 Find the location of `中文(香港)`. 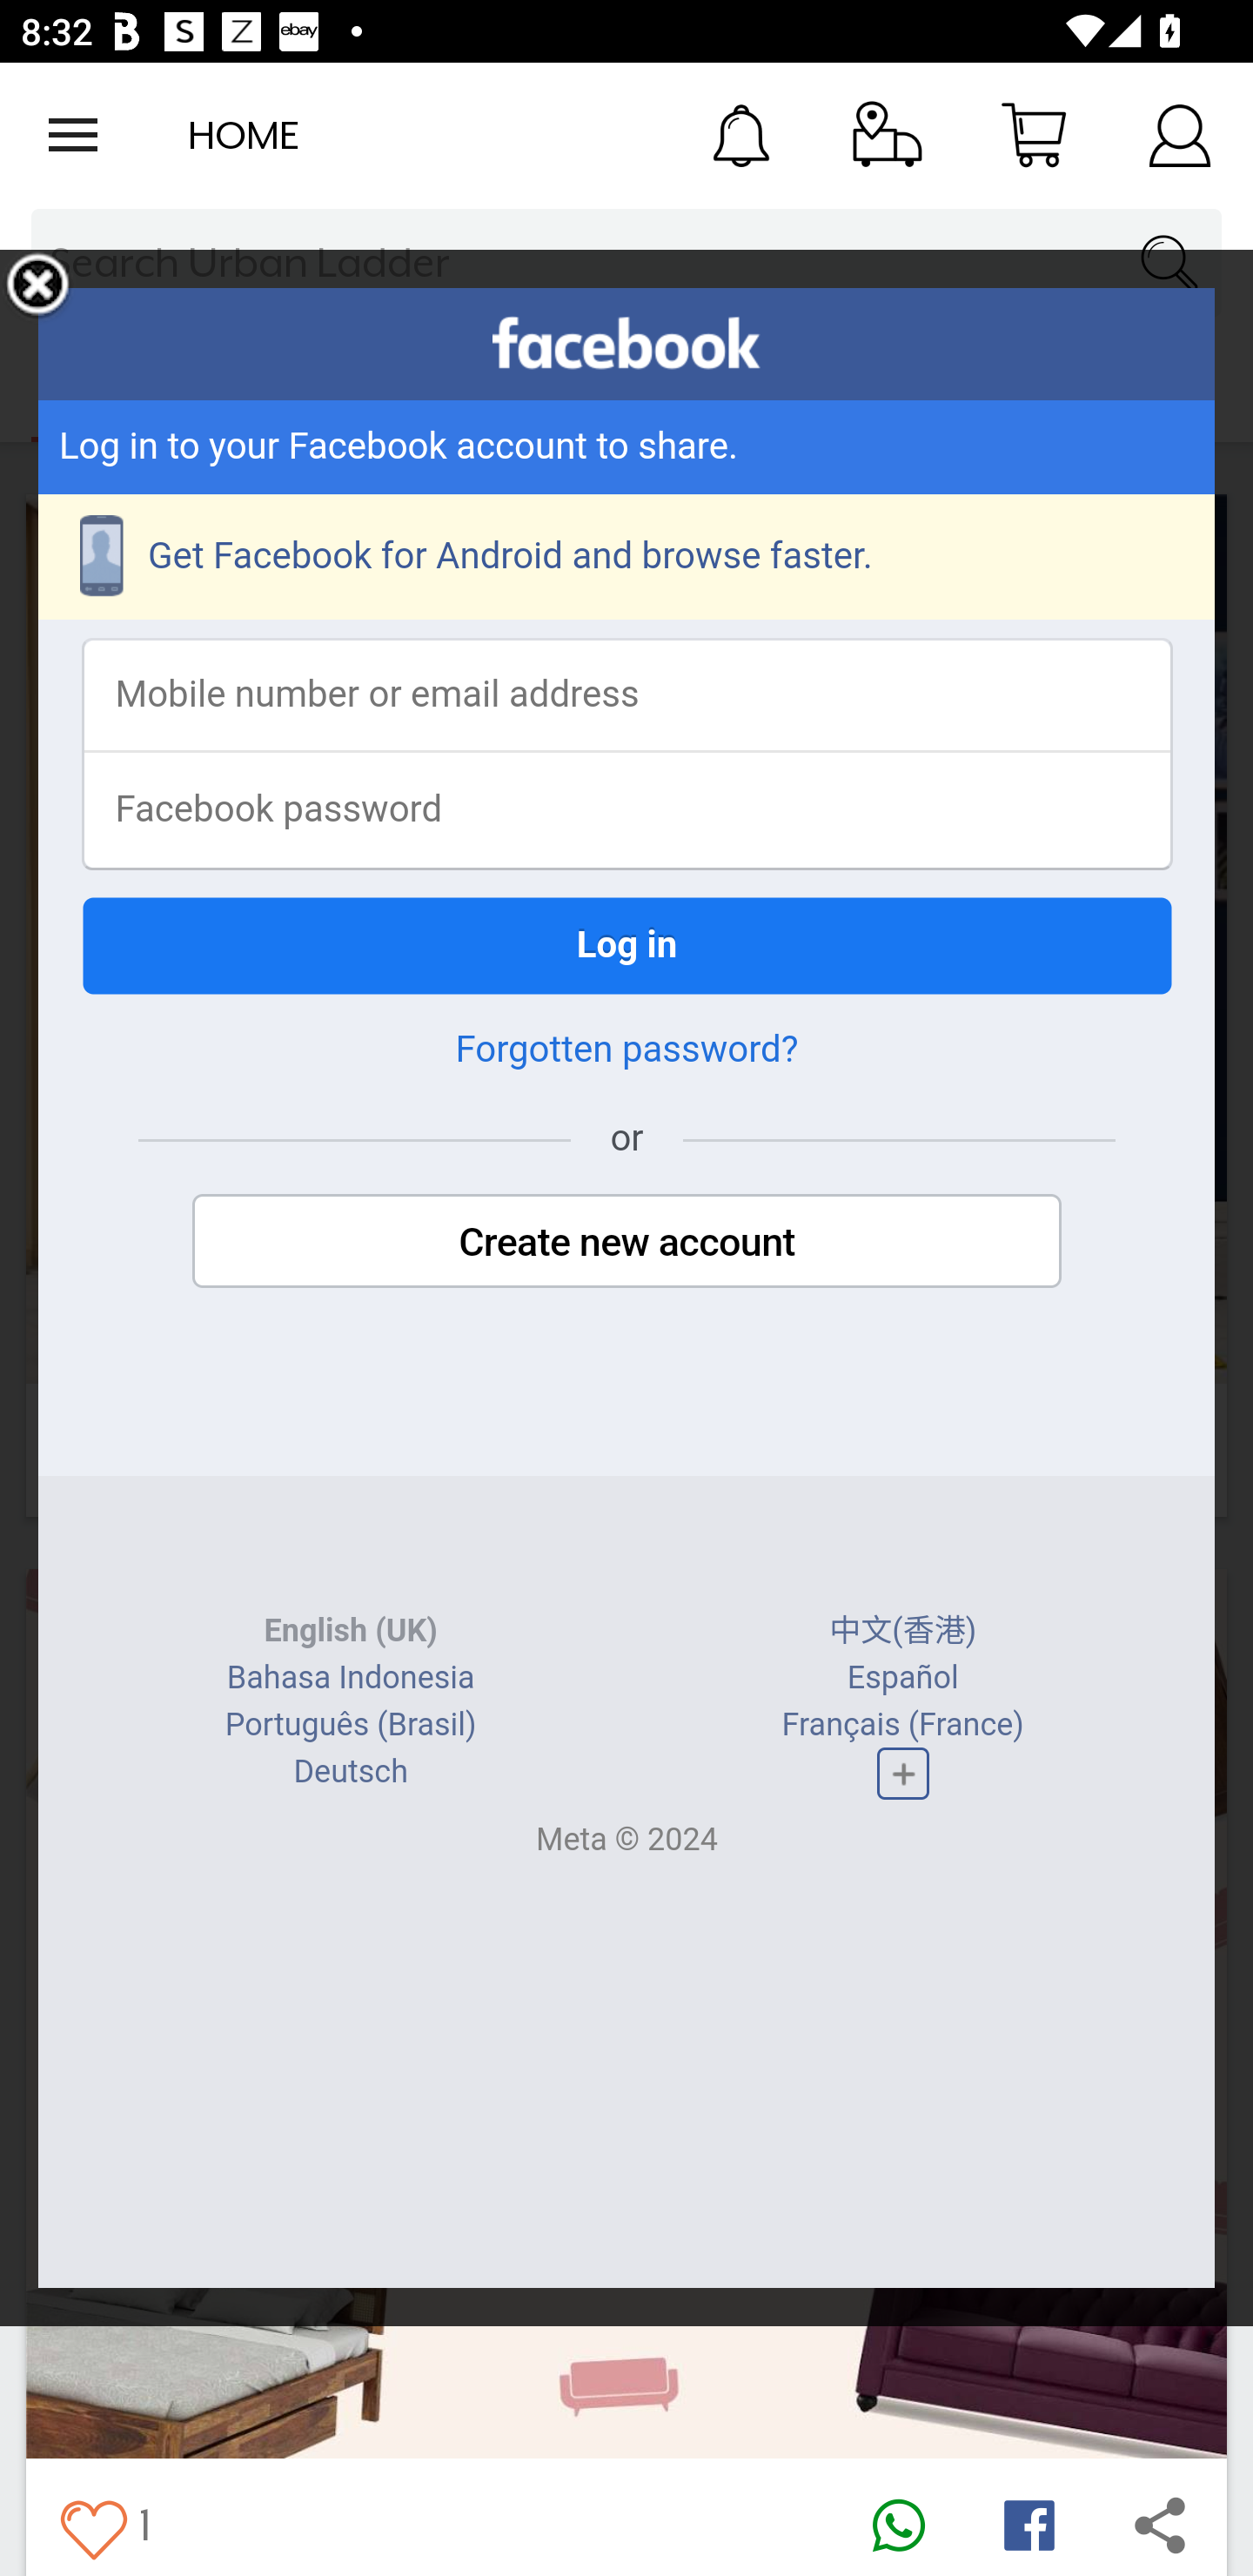

中文(香港) is located at coordinates (903, 1631).